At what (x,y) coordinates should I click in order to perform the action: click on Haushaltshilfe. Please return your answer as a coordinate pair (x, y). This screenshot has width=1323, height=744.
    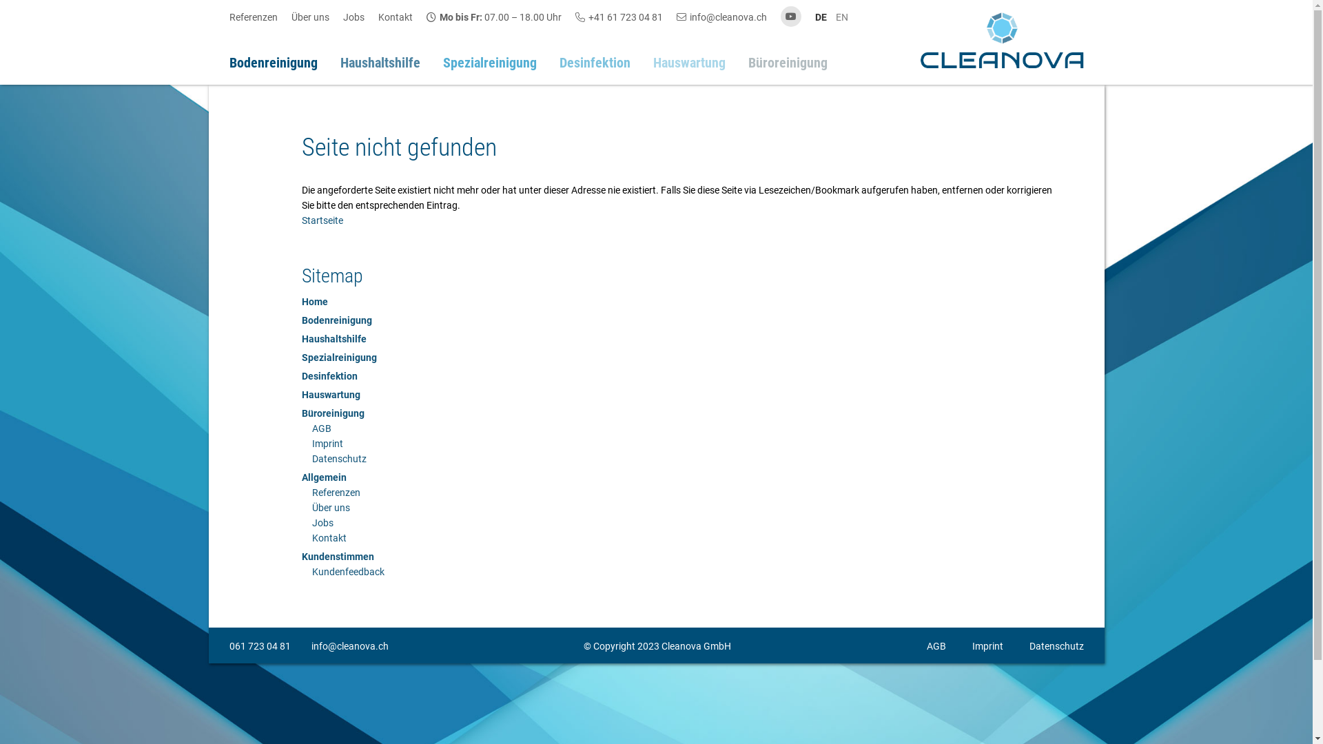
    Looking at the image, I should click on (380, 63).